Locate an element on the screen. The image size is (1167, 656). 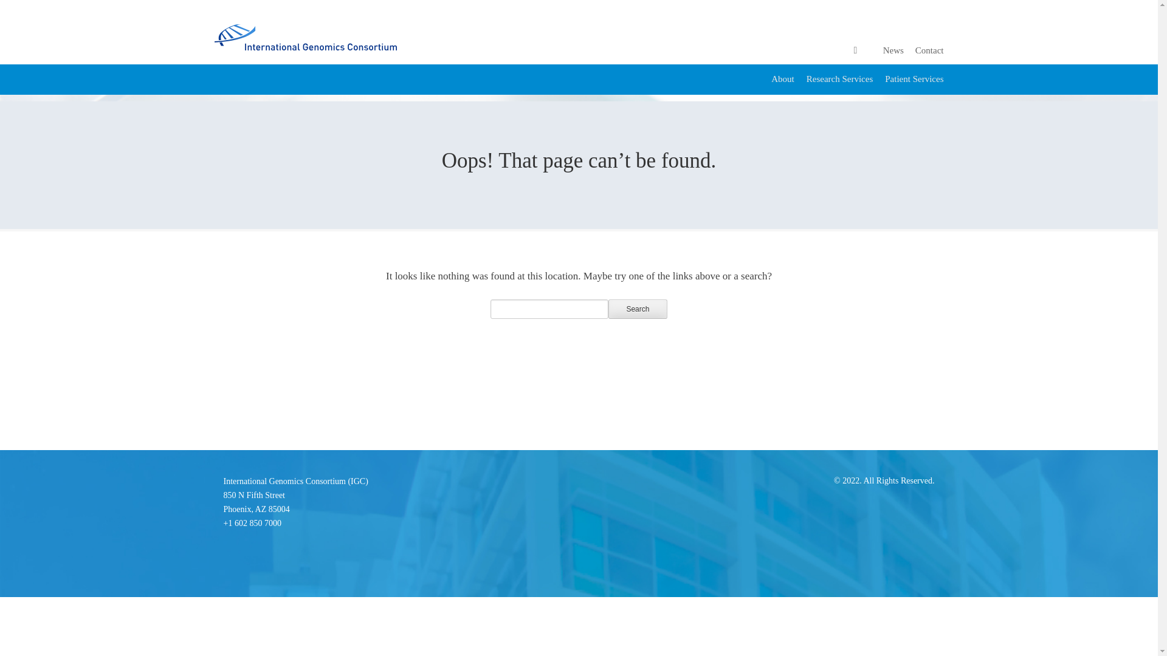
Search is located at coordinates (638, 309).